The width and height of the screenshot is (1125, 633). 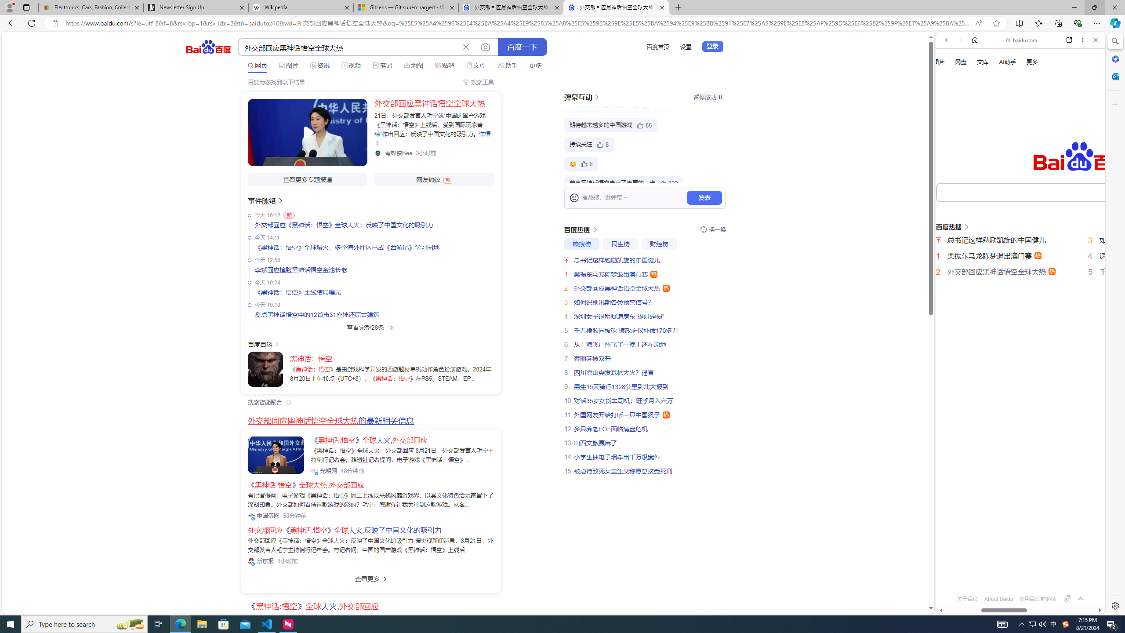 I want to click on SEARCH TOOLS, so click(x=1043, y=149).